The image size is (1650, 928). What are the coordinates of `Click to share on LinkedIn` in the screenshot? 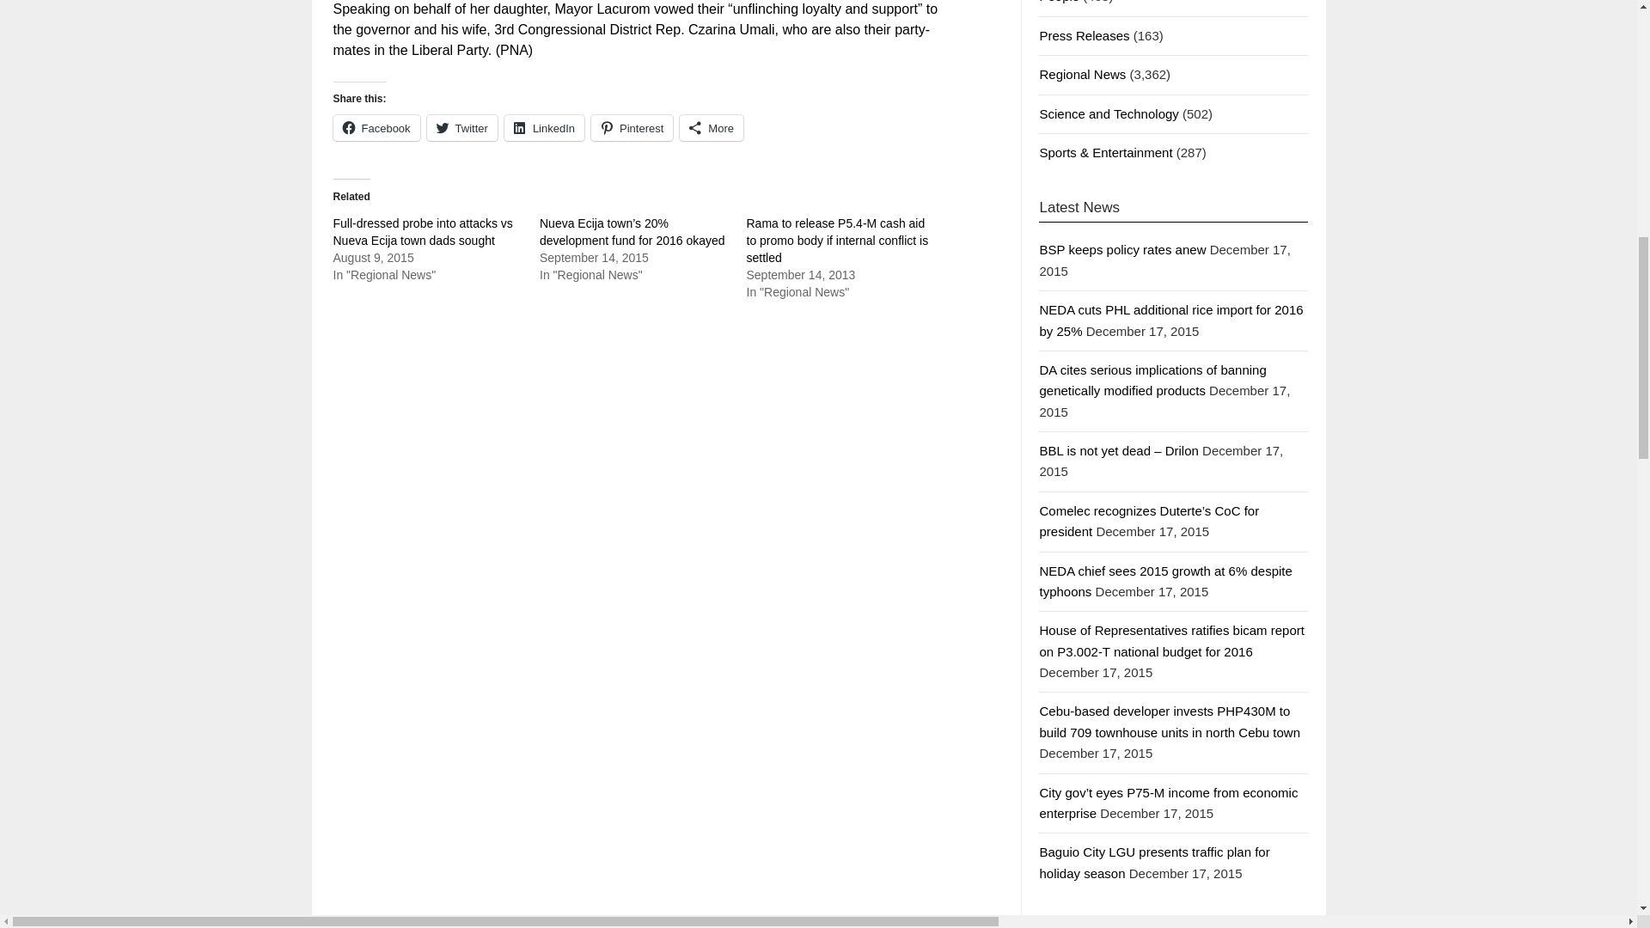 It's located at (544, 127).